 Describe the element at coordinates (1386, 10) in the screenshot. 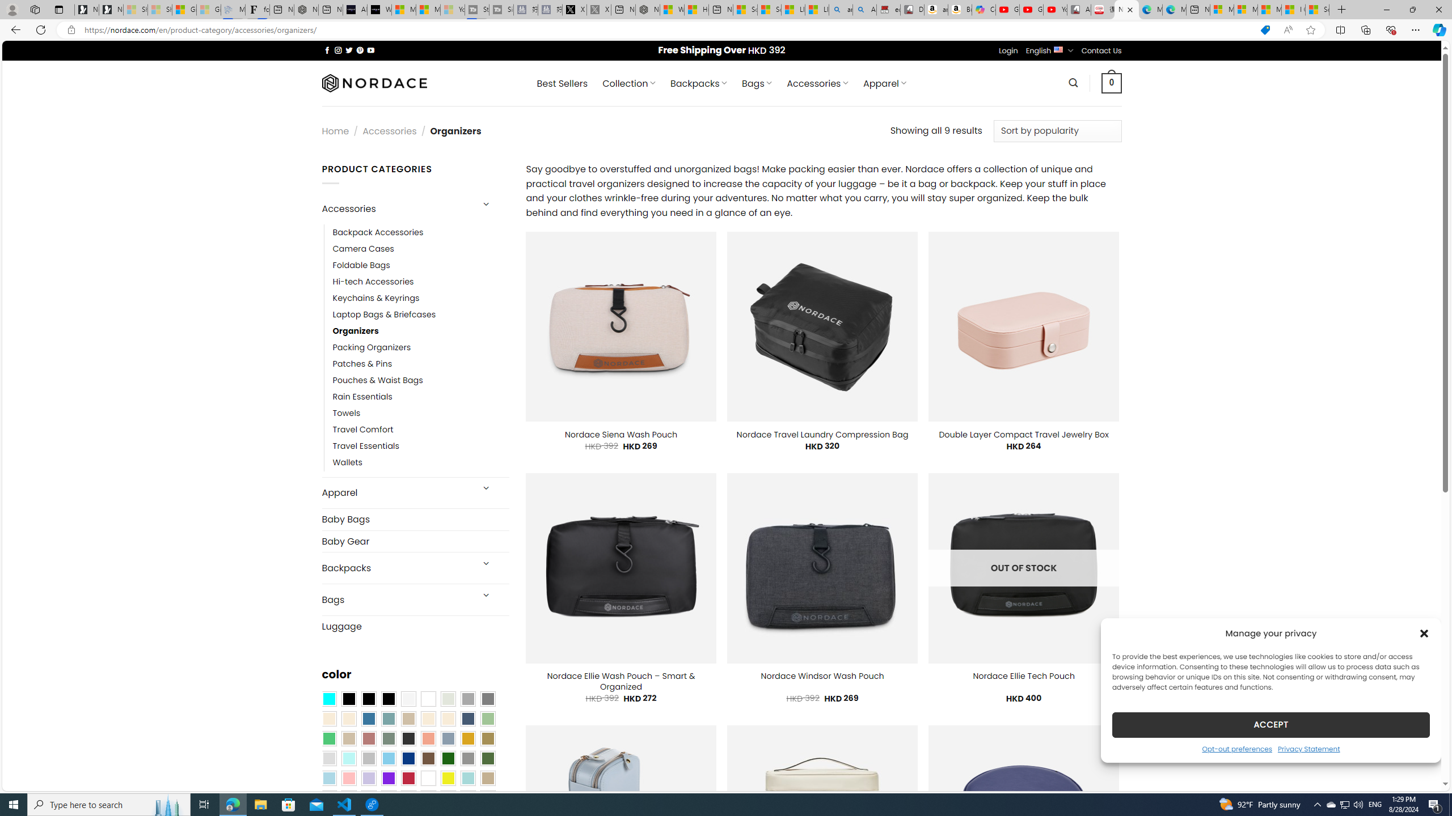

I see `Minimize` at that location.